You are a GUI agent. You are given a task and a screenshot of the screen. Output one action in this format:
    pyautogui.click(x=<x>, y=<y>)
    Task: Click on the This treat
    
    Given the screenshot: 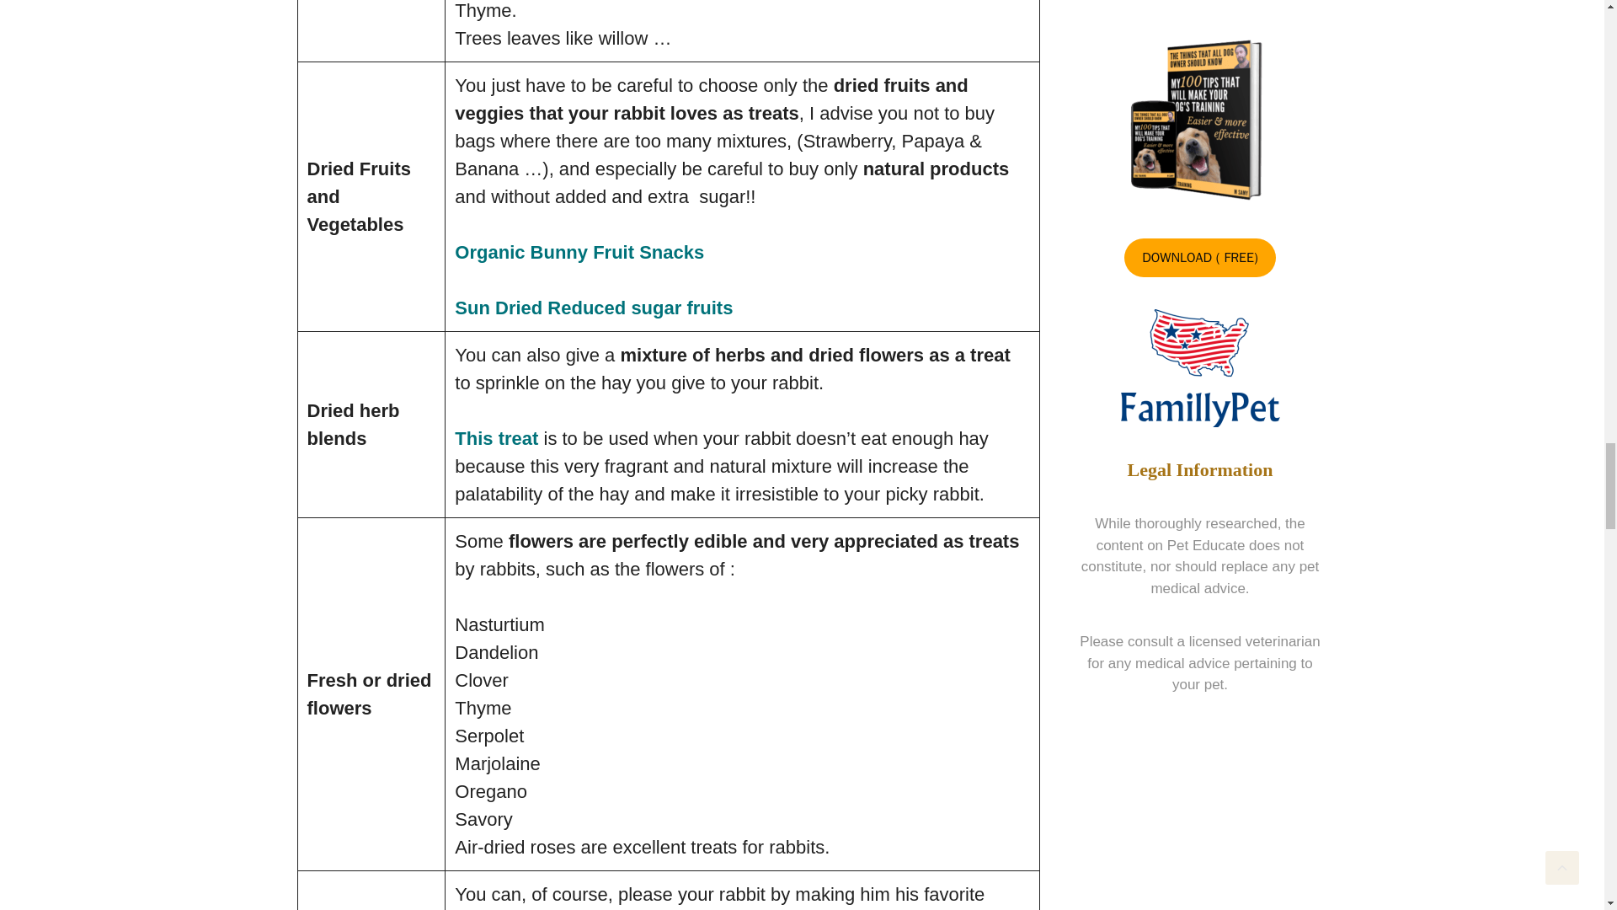 What is the action you would take?
    pyautogui.click(x=496, y=438)
    